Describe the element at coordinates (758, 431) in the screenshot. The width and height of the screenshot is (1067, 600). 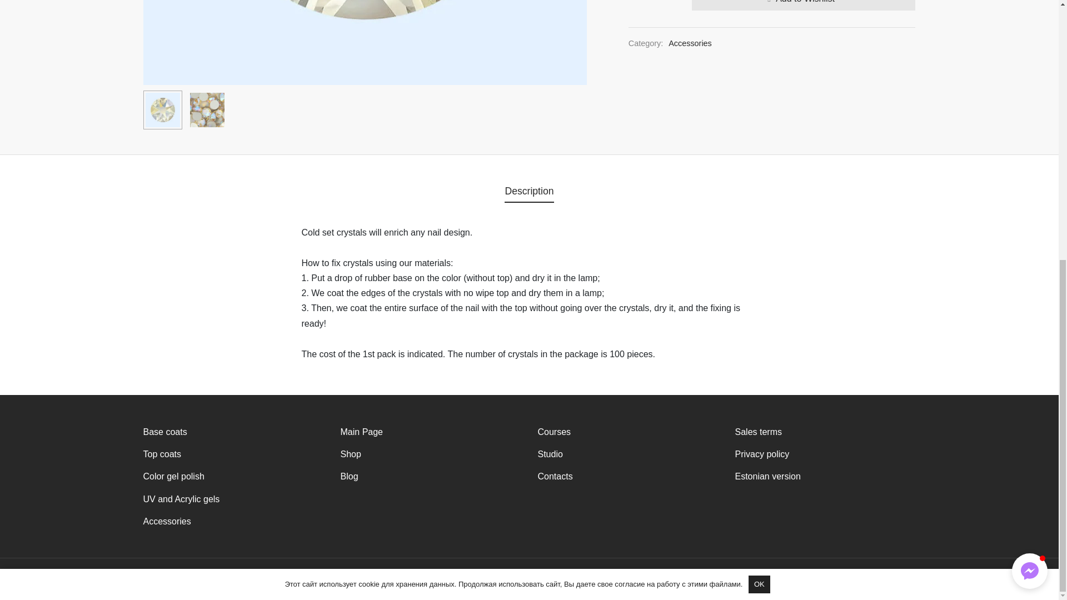
I see `Sales terms` at that location.